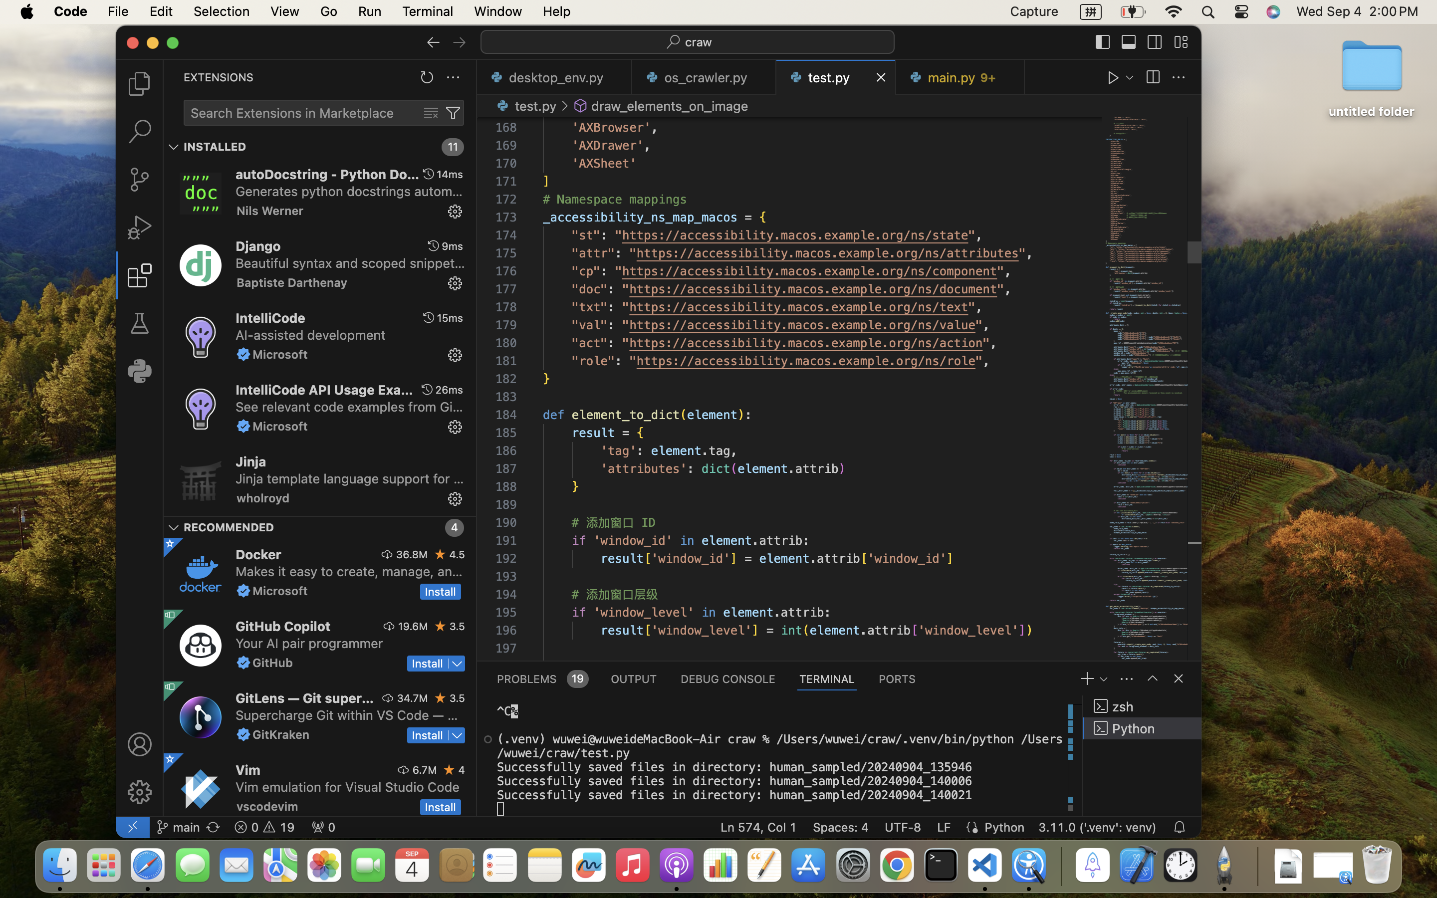 This screenshot has width=1437, height=898. What do you see at coordinates (434, 42) in the screenshot?
I see `` at bounding box center [434, 42].